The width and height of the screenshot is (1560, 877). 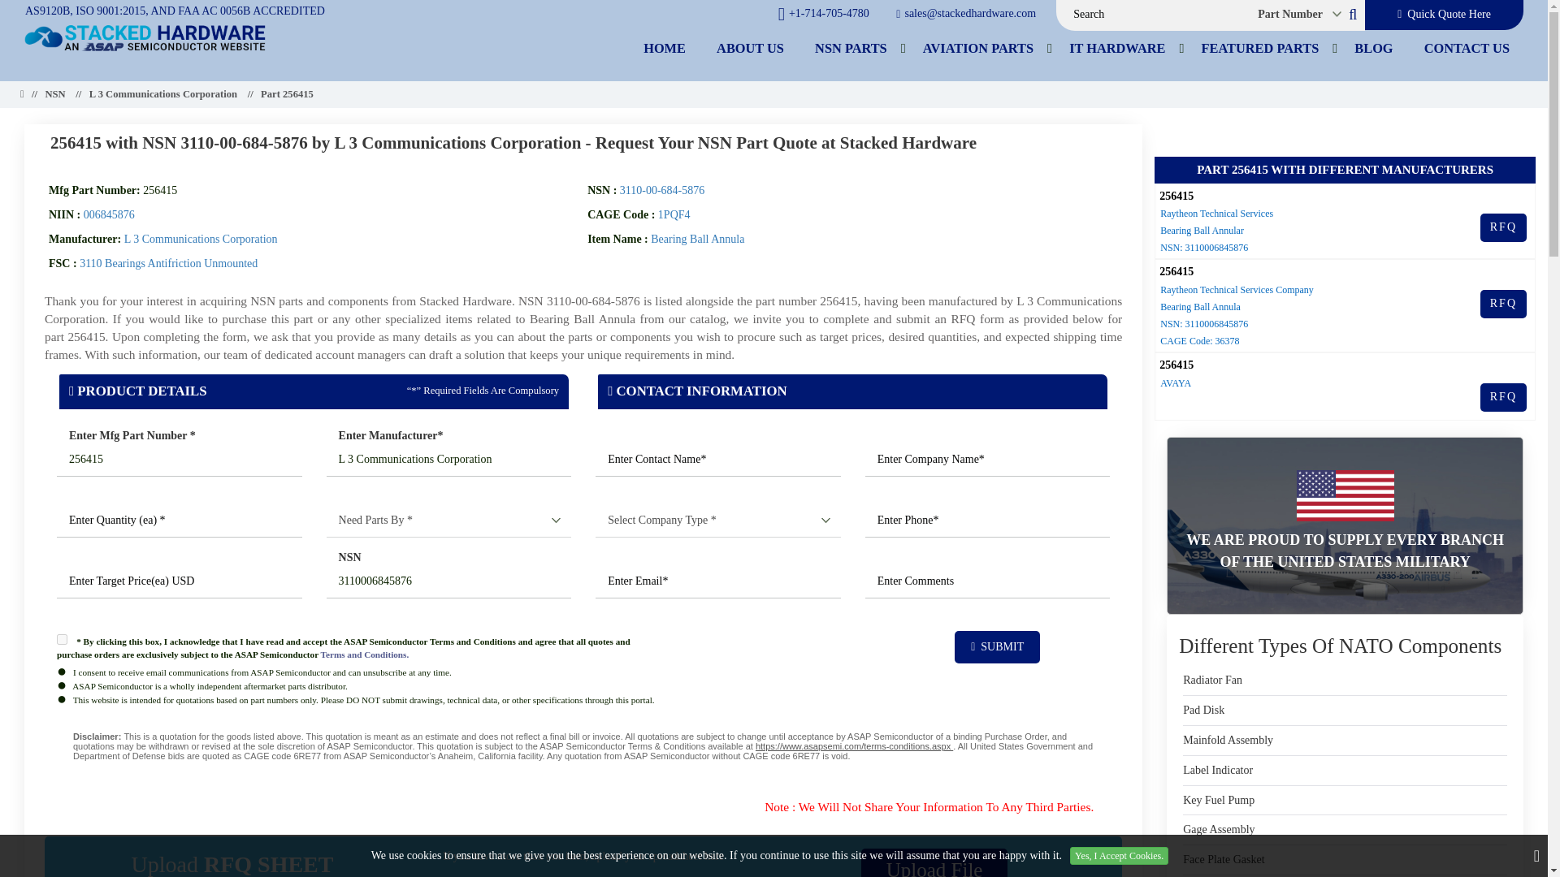 What do you see at coordinates (1117, 48) in the screenshot?
I see `IT HARDWARE` at bounding box center [1117, 48].